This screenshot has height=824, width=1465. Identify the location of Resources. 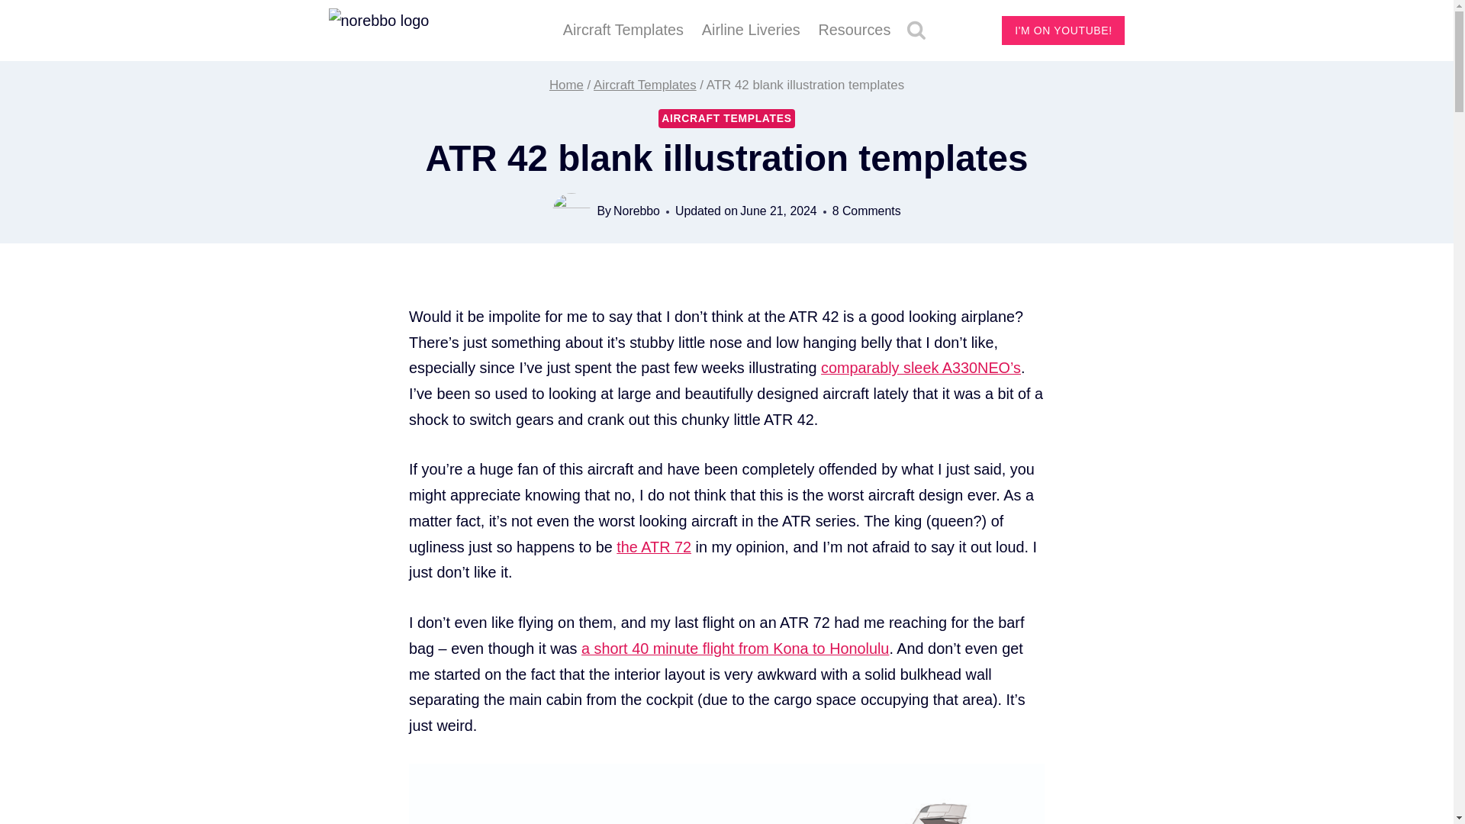
(855, 31).